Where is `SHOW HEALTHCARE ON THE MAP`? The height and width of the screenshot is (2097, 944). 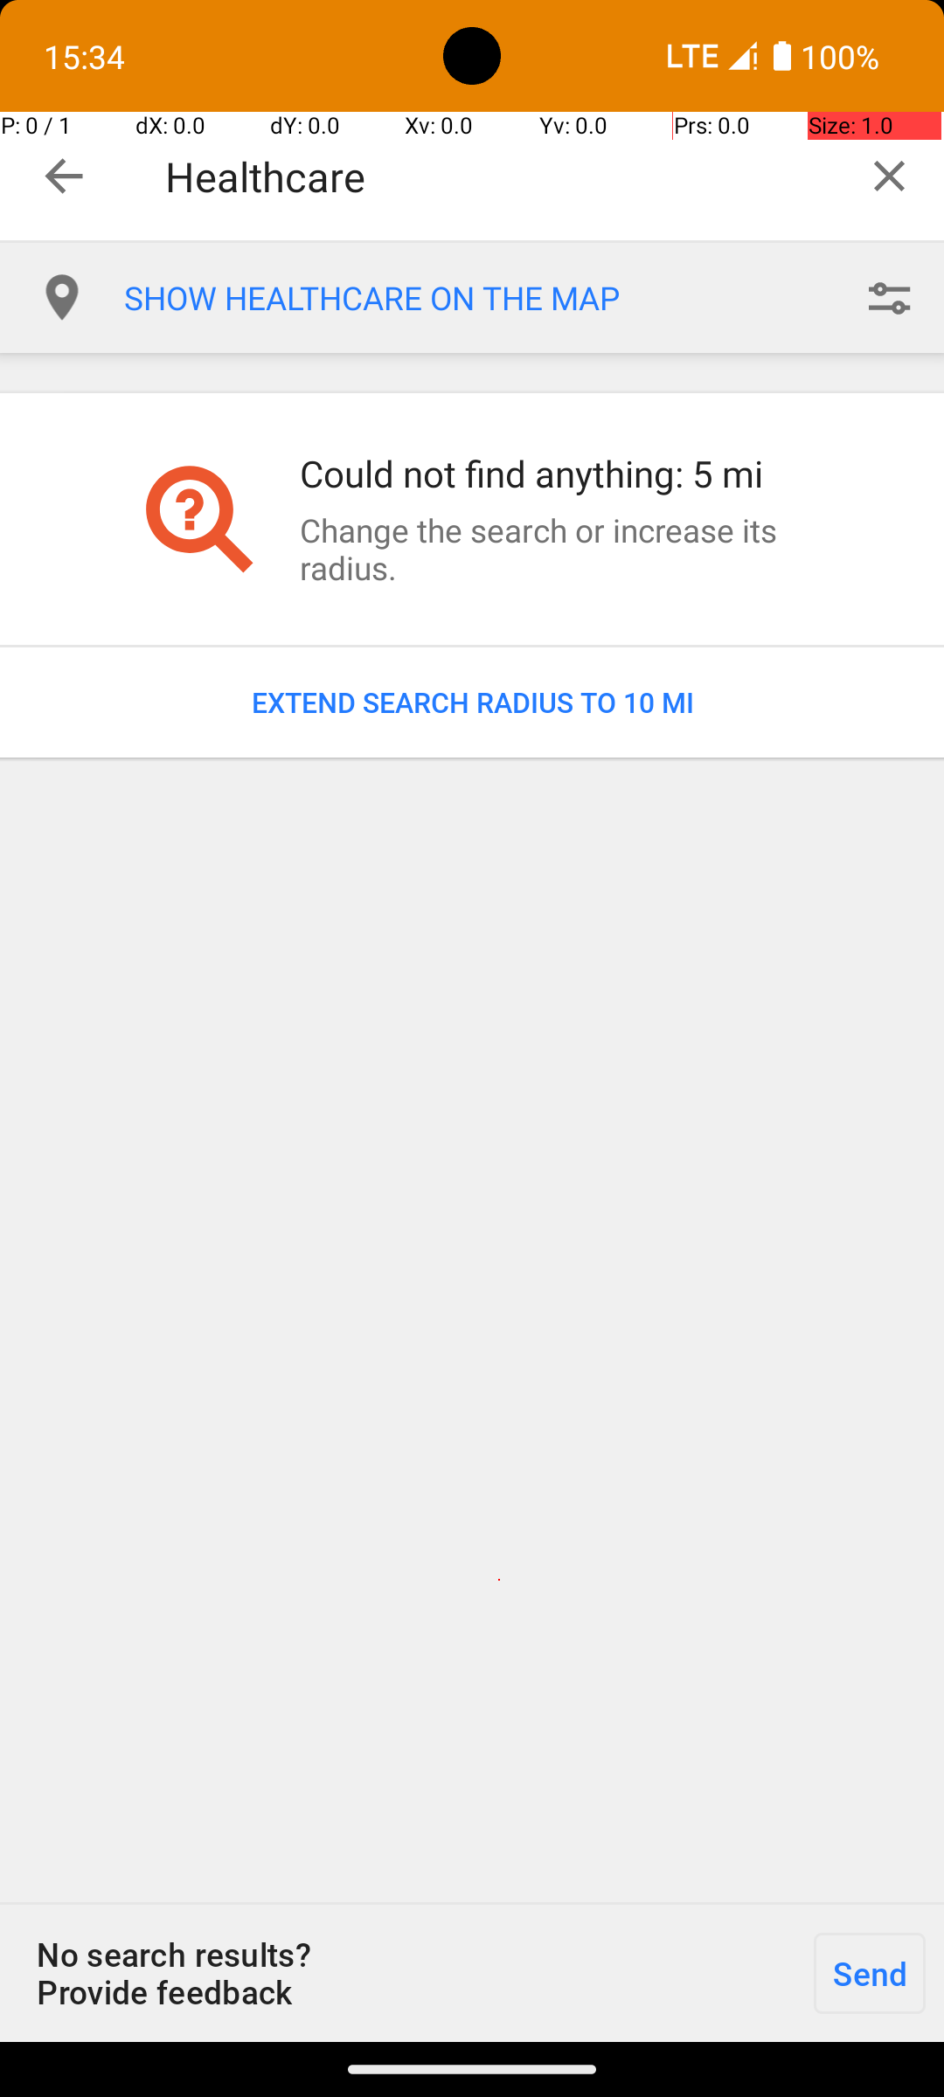
SHOW HEALTHCARE ON THE MAP is located at coordinates (479, 298).